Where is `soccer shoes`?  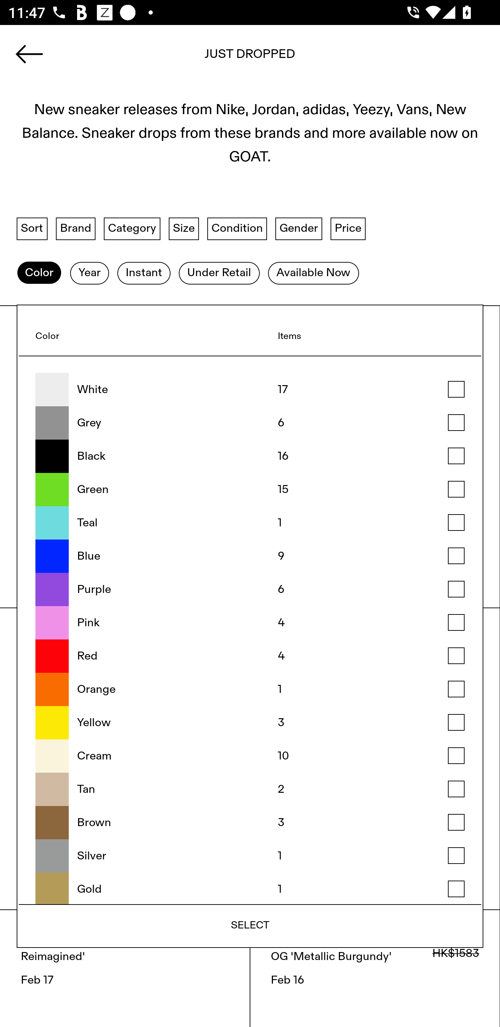
soccer shoes is located at coordinates (250, 58).